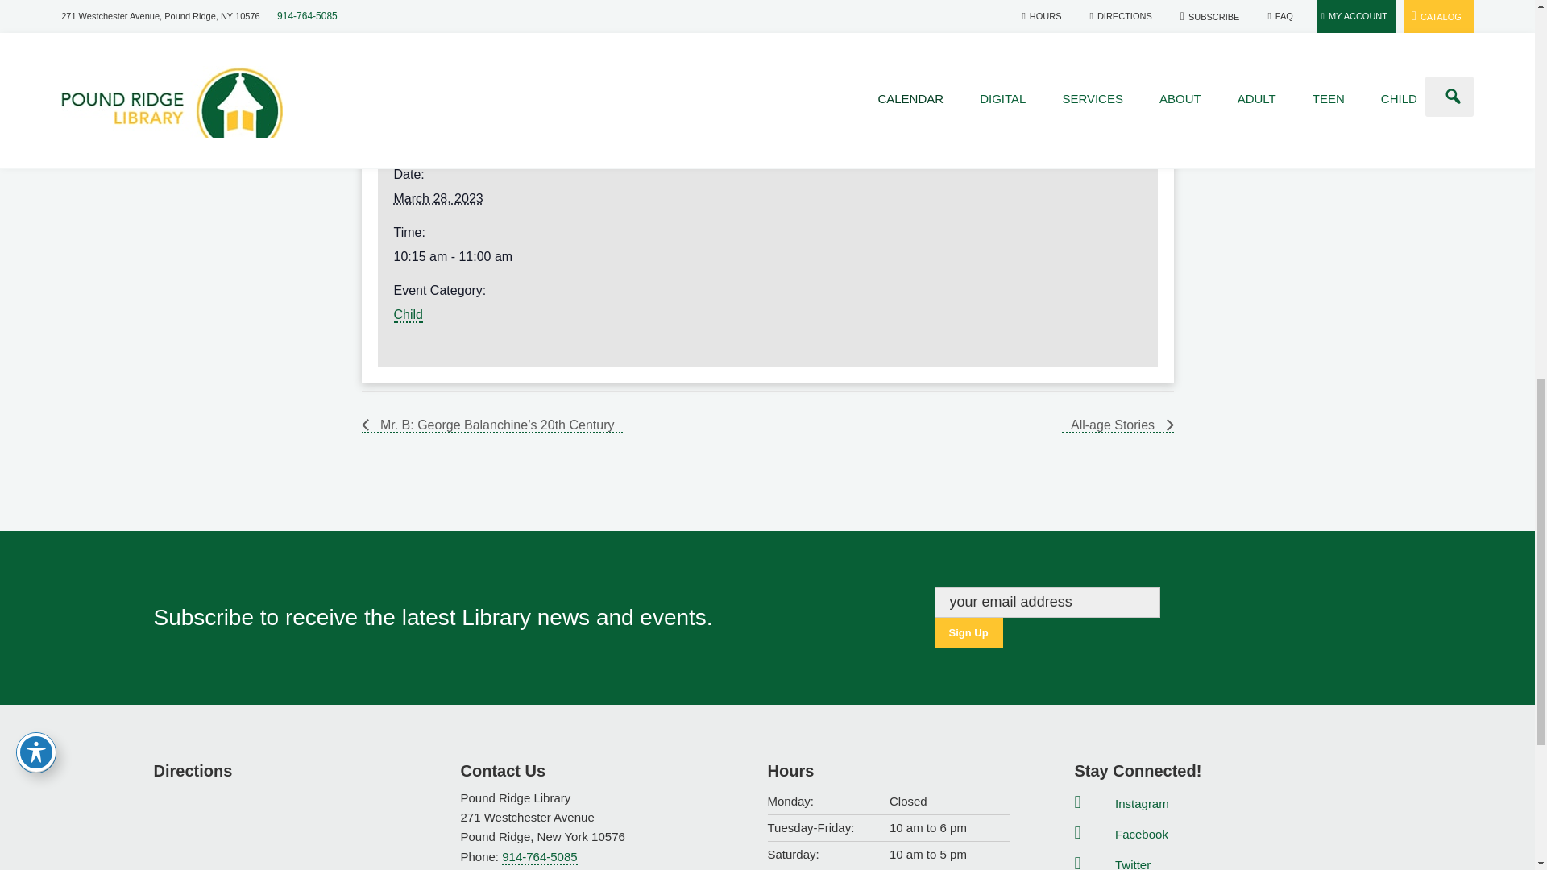 Image resolution: width=1547 pixels, height=870 pixels. Describe the element at coordinates (968, 632) in the screenshot. I see `Sign Up` at that location.